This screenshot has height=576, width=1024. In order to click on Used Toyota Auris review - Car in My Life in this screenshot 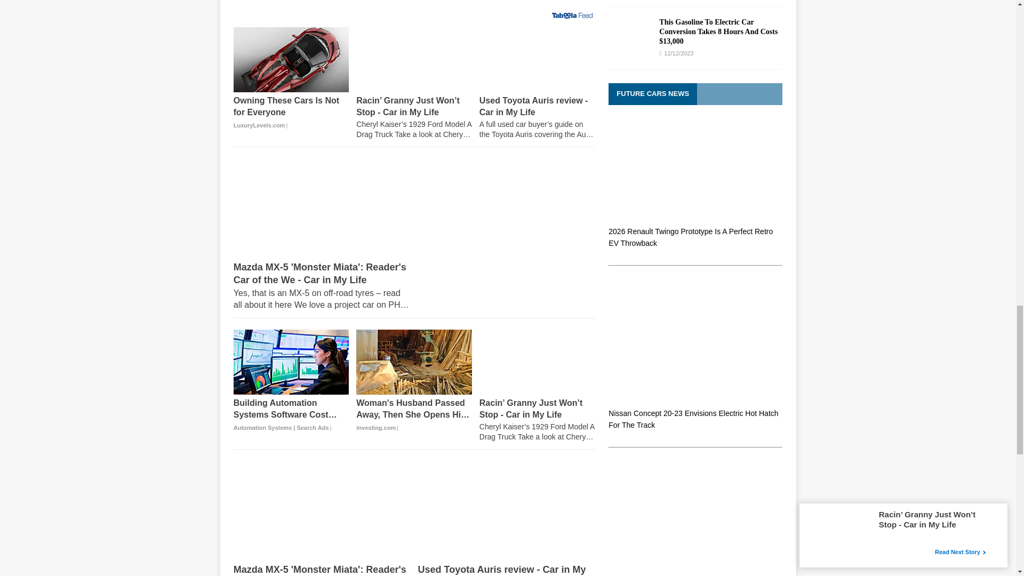, I will do `click(537, 117)`.